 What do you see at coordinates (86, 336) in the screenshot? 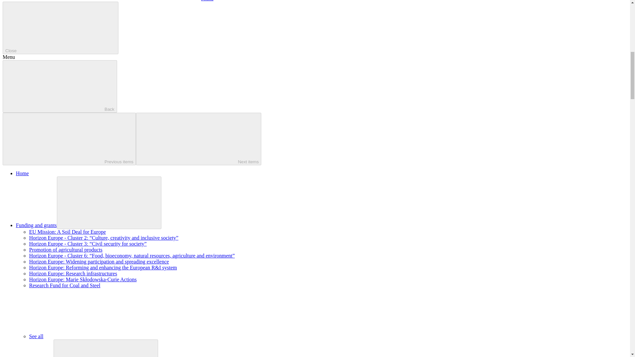
I see `See all` at bounding box center [86, 336].